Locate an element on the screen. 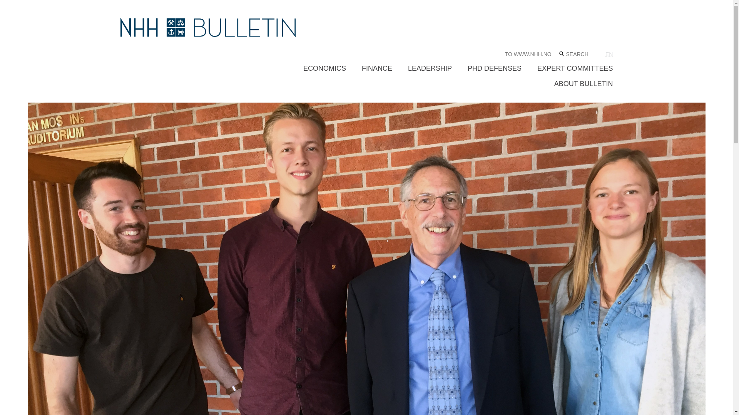  ABOUT BULLETIN is located at coordinates (584, 84).